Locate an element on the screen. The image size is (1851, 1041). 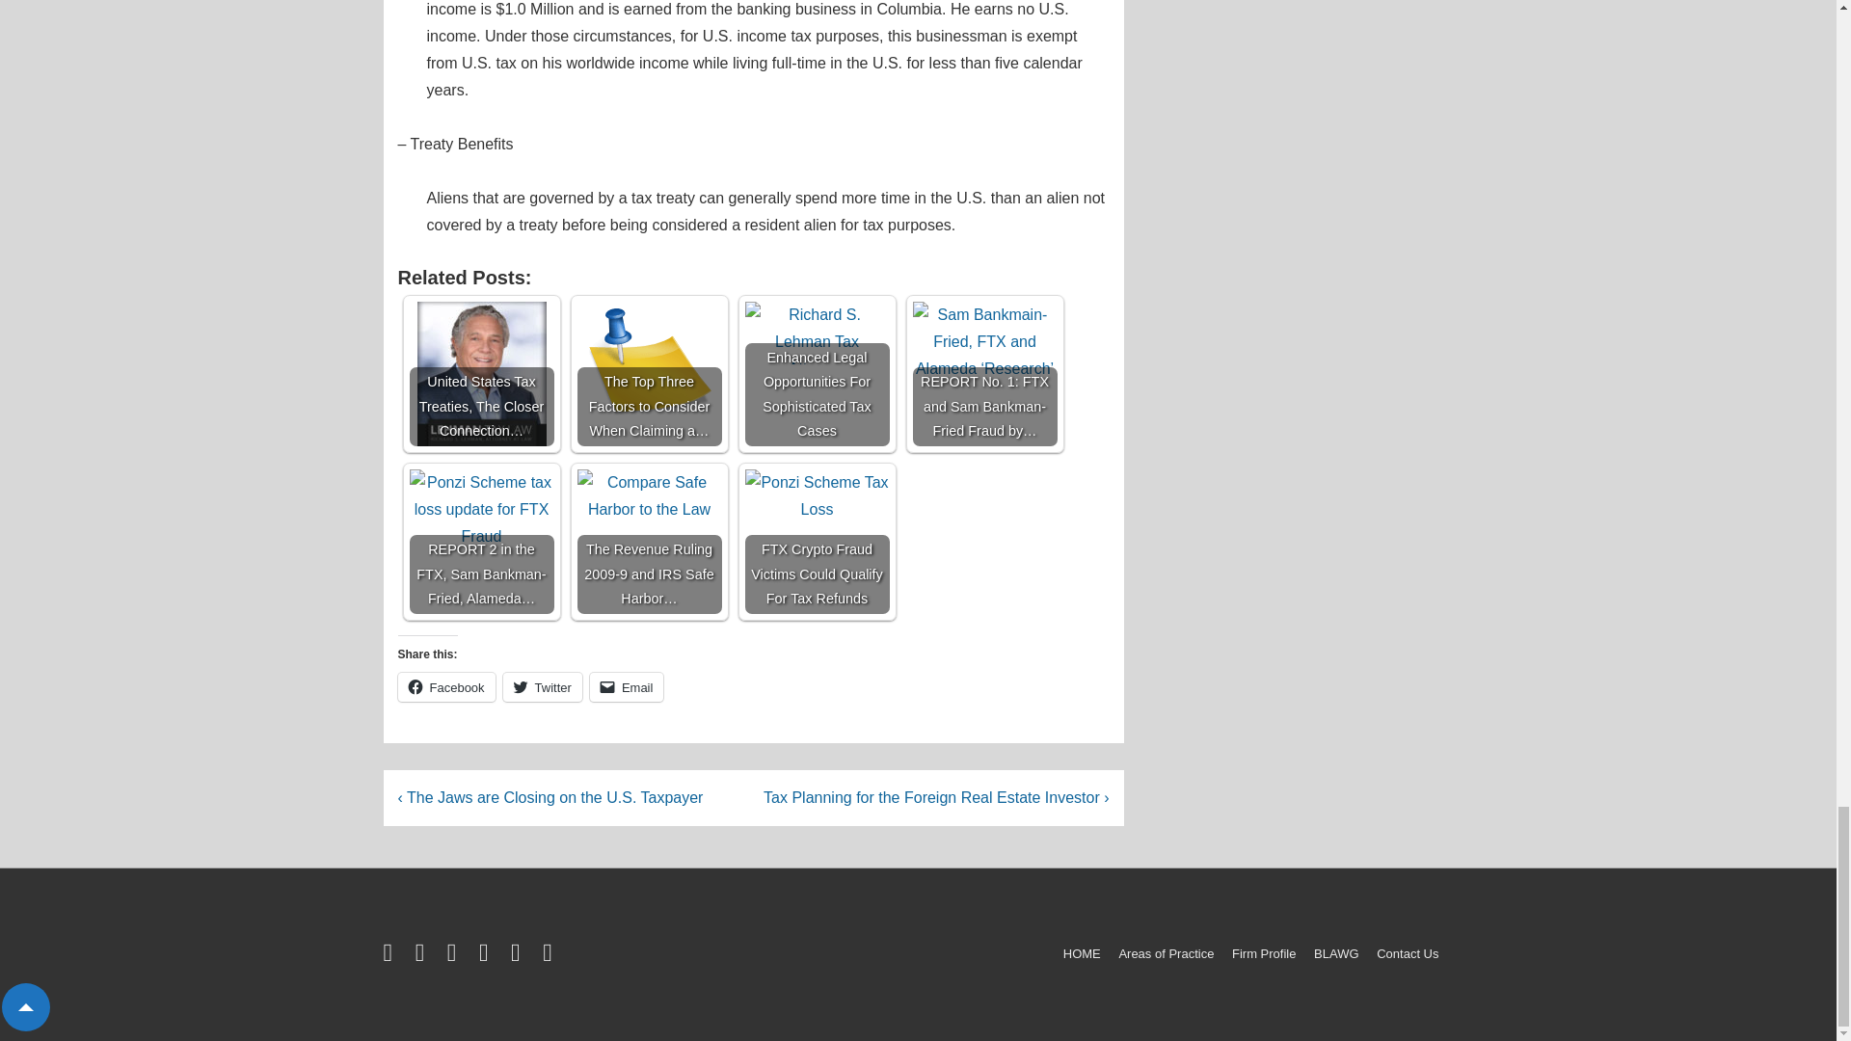
Enhanced Legal Opportunities For Sophisticated Tax Cases is located at coordinates (816, 374).